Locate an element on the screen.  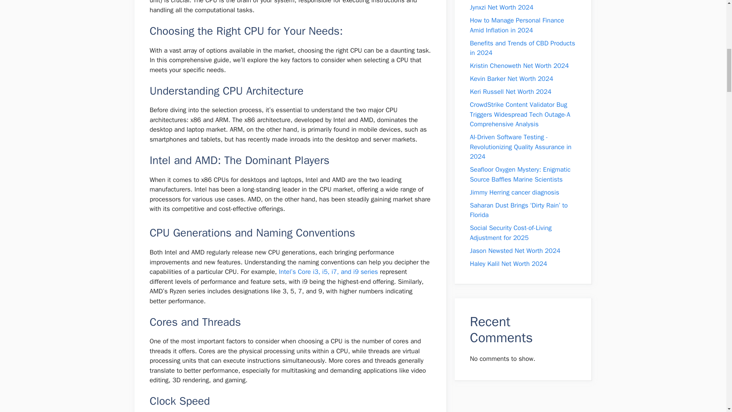
Jynxzi Net Worth 2024 is located at coordinates (502, 7).